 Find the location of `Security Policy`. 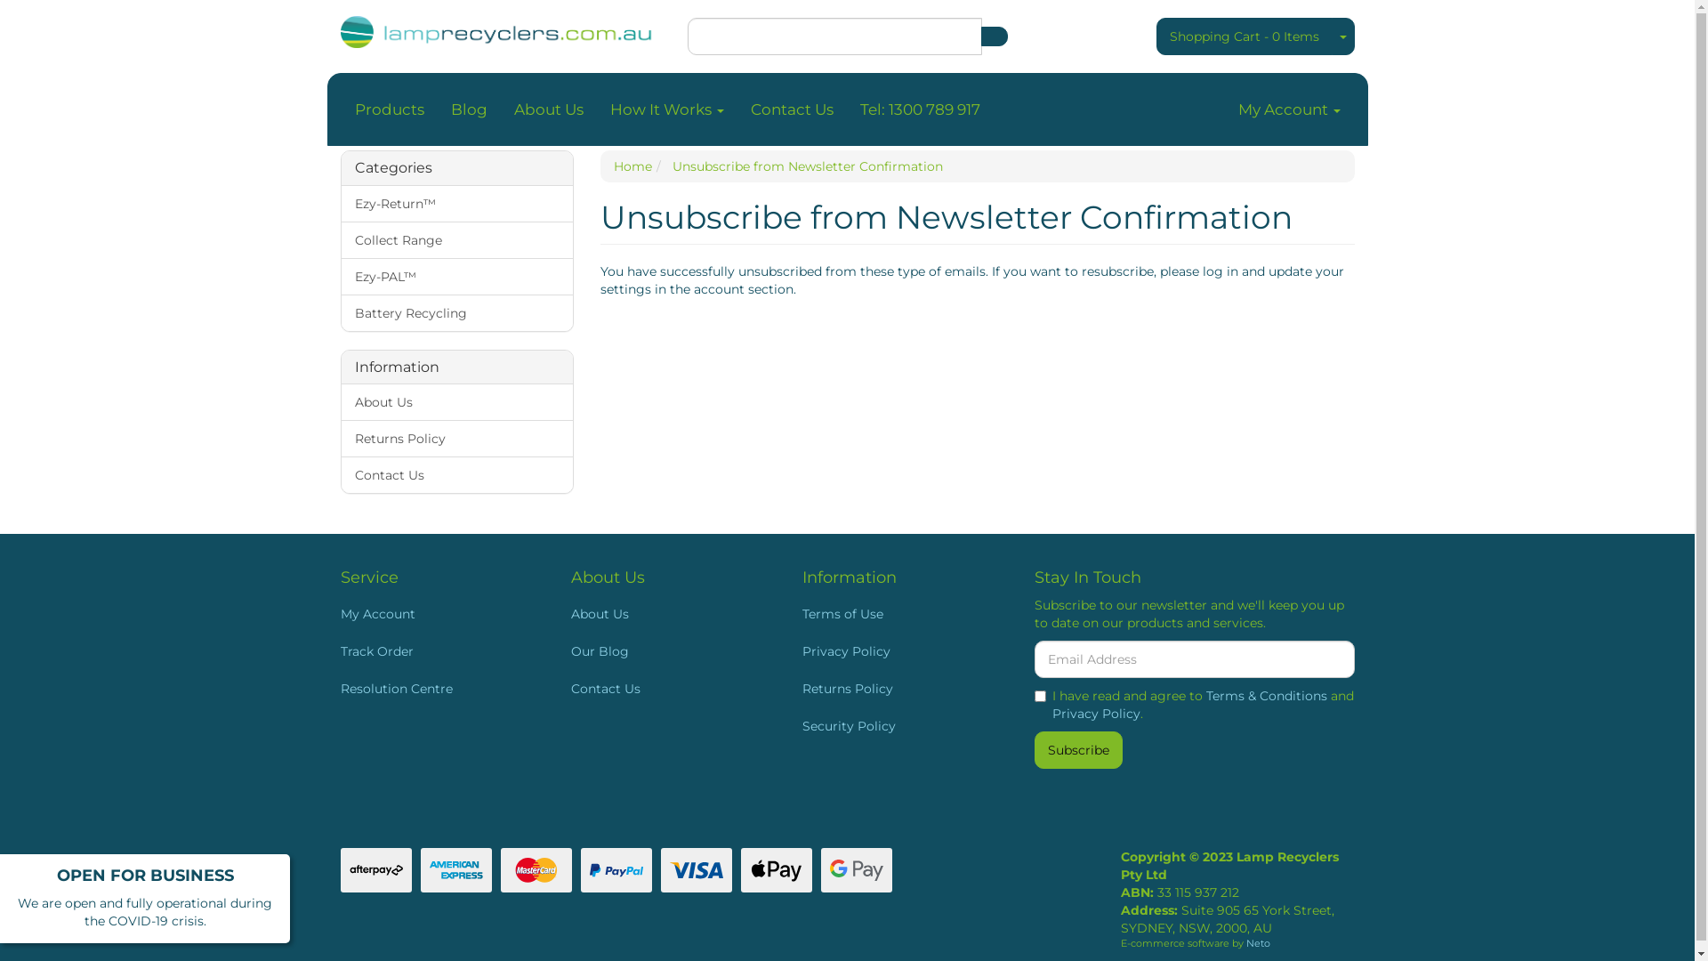

Security Policy is located at coordinates (898, 726).